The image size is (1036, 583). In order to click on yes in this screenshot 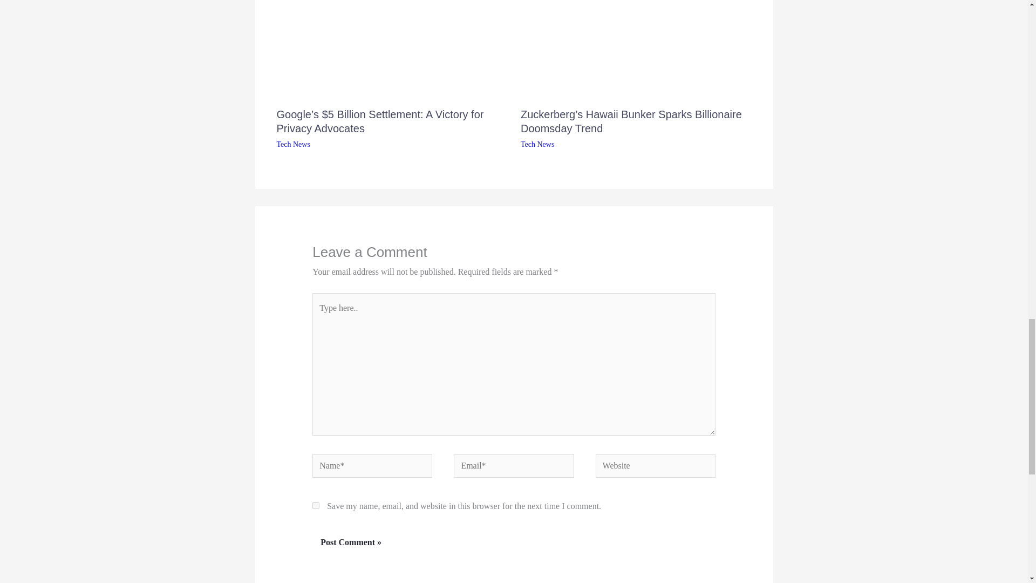, I will do `click(316, 505)`.